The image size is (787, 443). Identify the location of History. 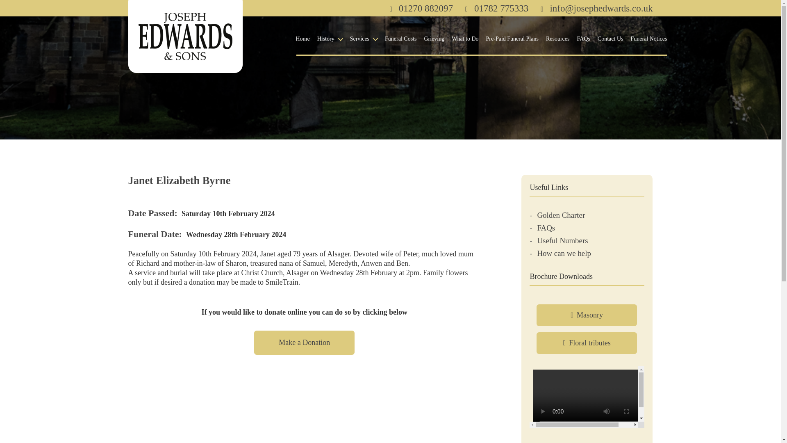
(330, 39).